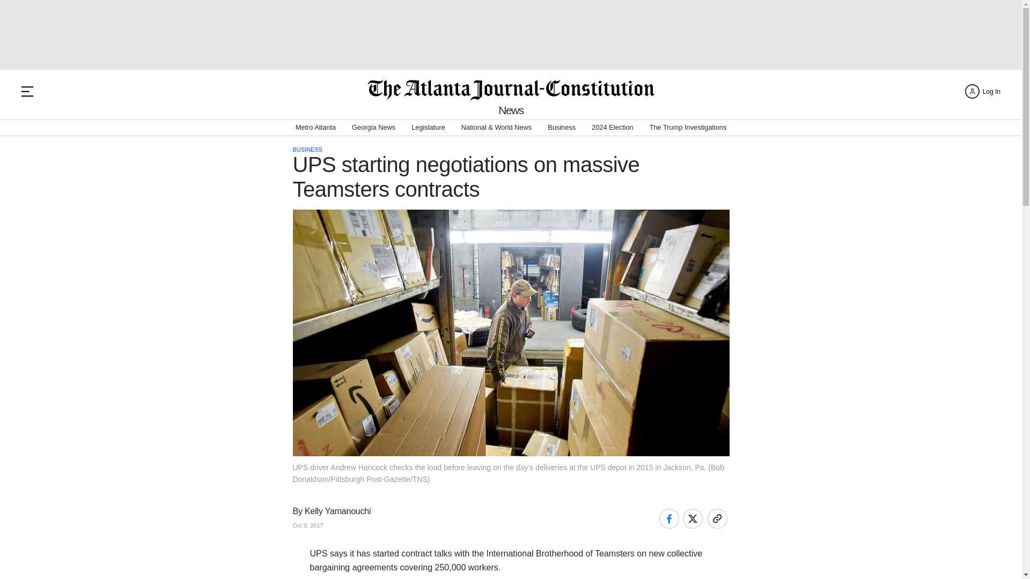 The image size is (1030, 579). Describe the element at coordinates (612, 128) in the screenshot. I see `2024 Election` at that location.